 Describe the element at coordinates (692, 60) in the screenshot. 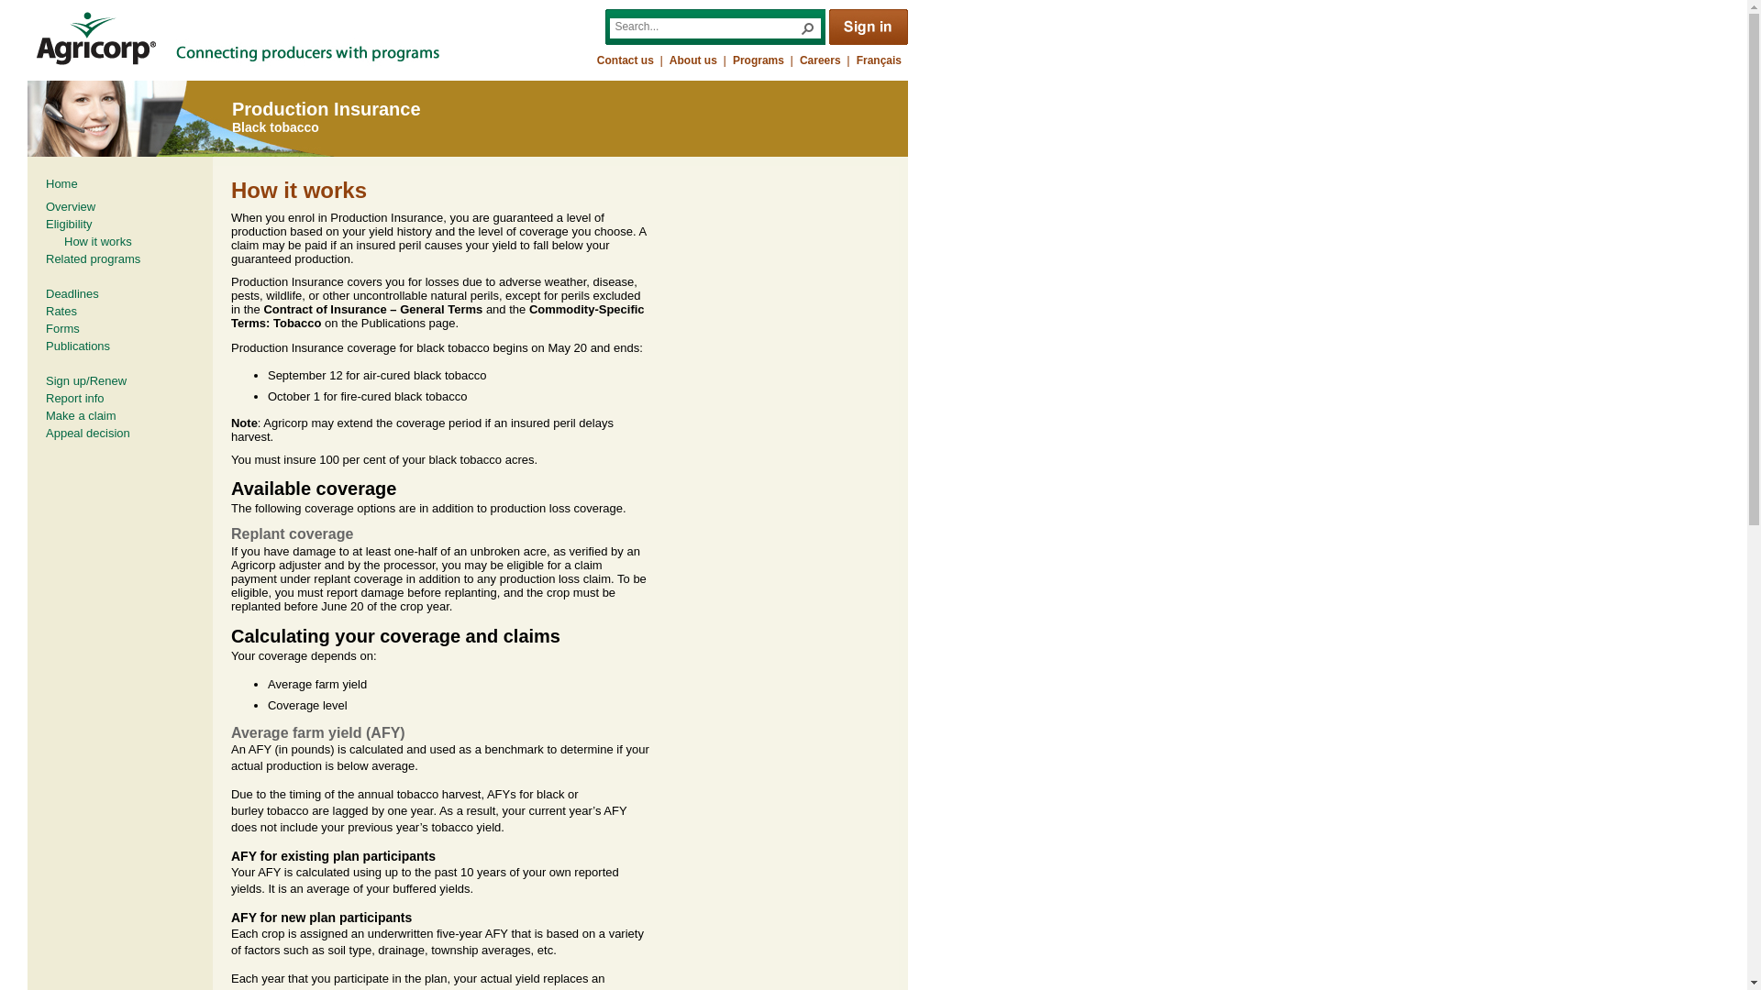

I see `About us` at that location.